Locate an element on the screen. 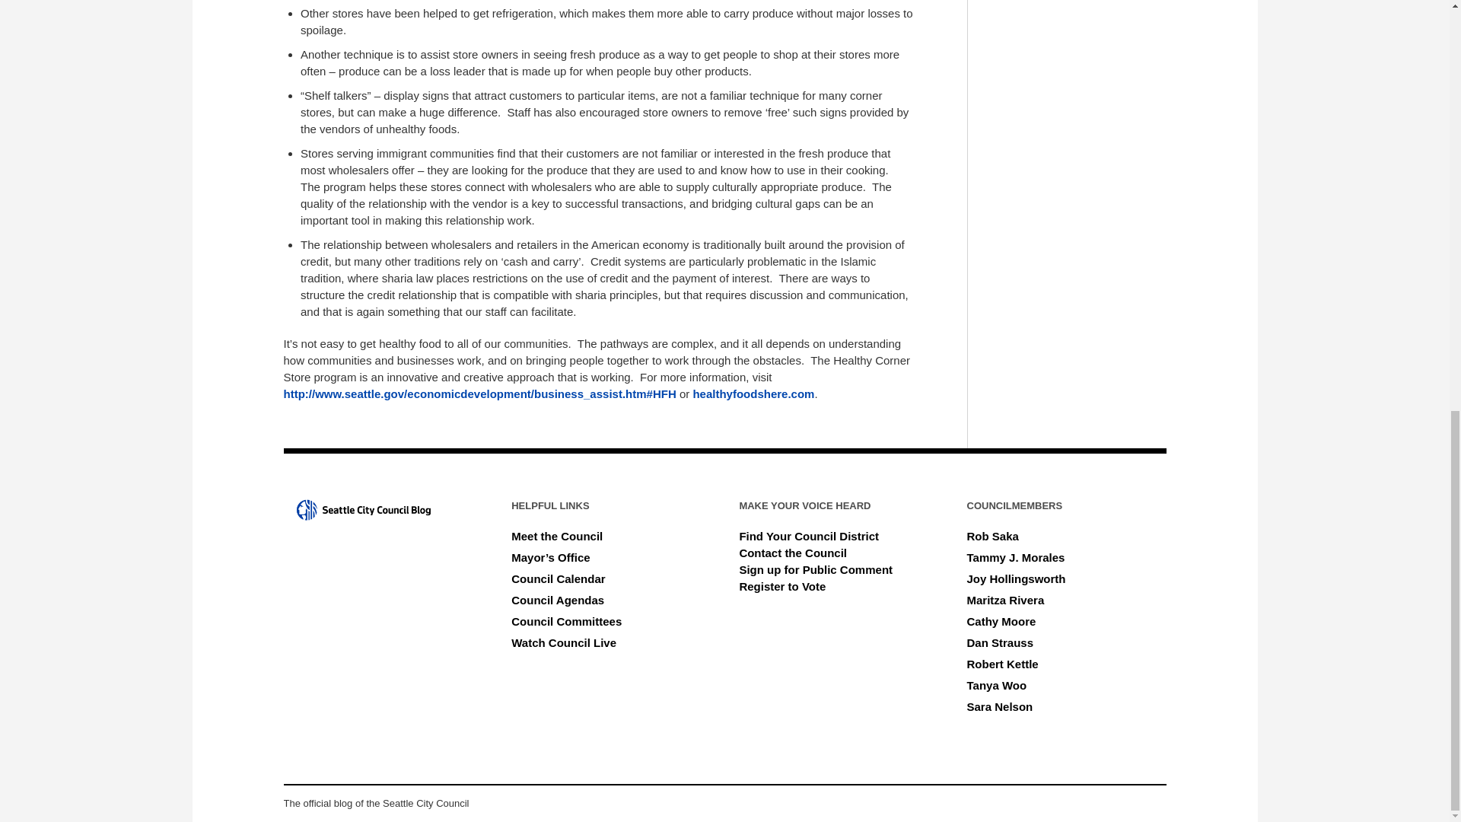  Joy Hollingsworth is located at coordinates (1017, 578).